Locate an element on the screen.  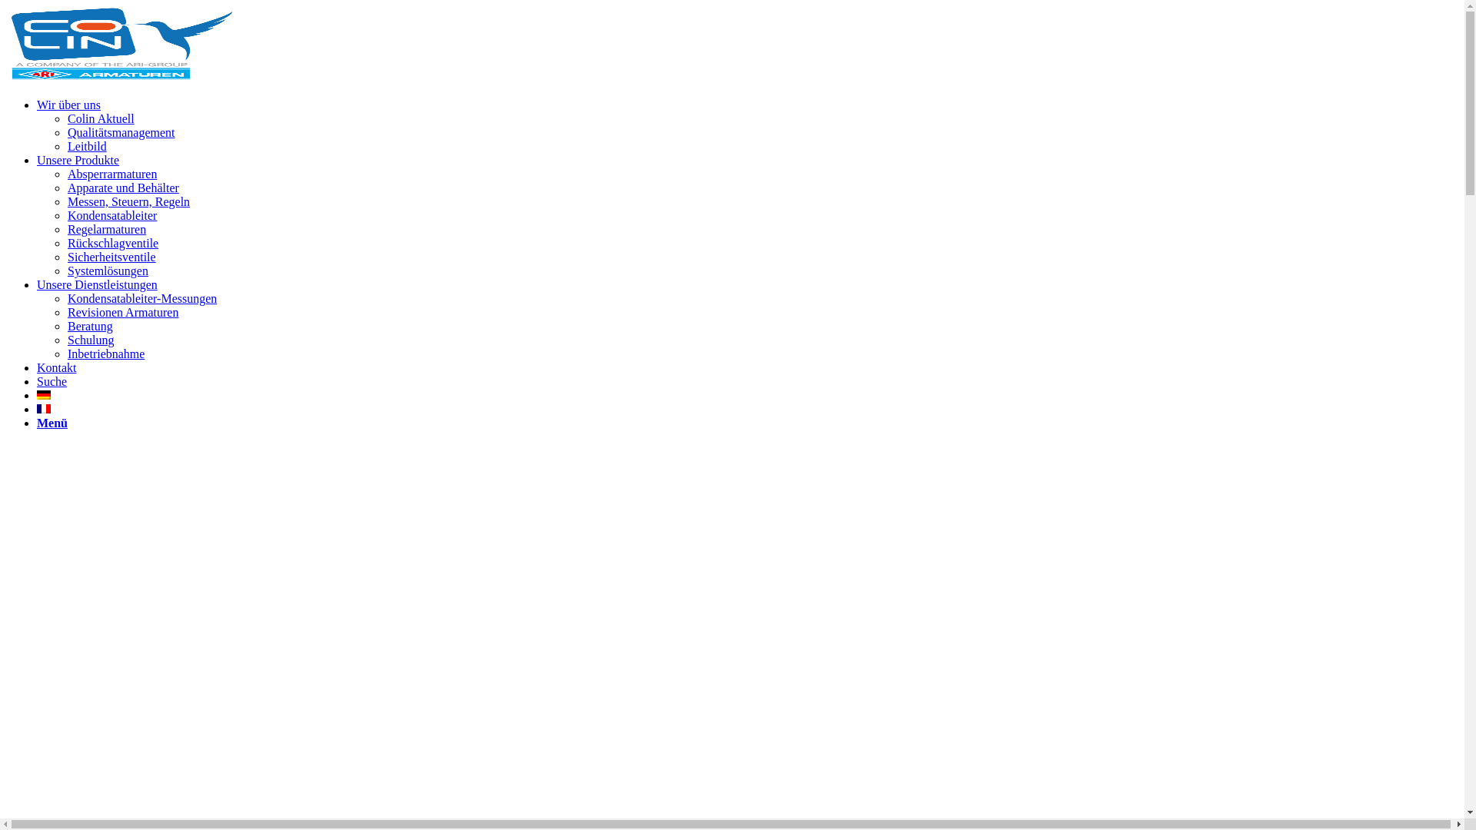
Regelarmaturen is located at coordinates (107, 229).